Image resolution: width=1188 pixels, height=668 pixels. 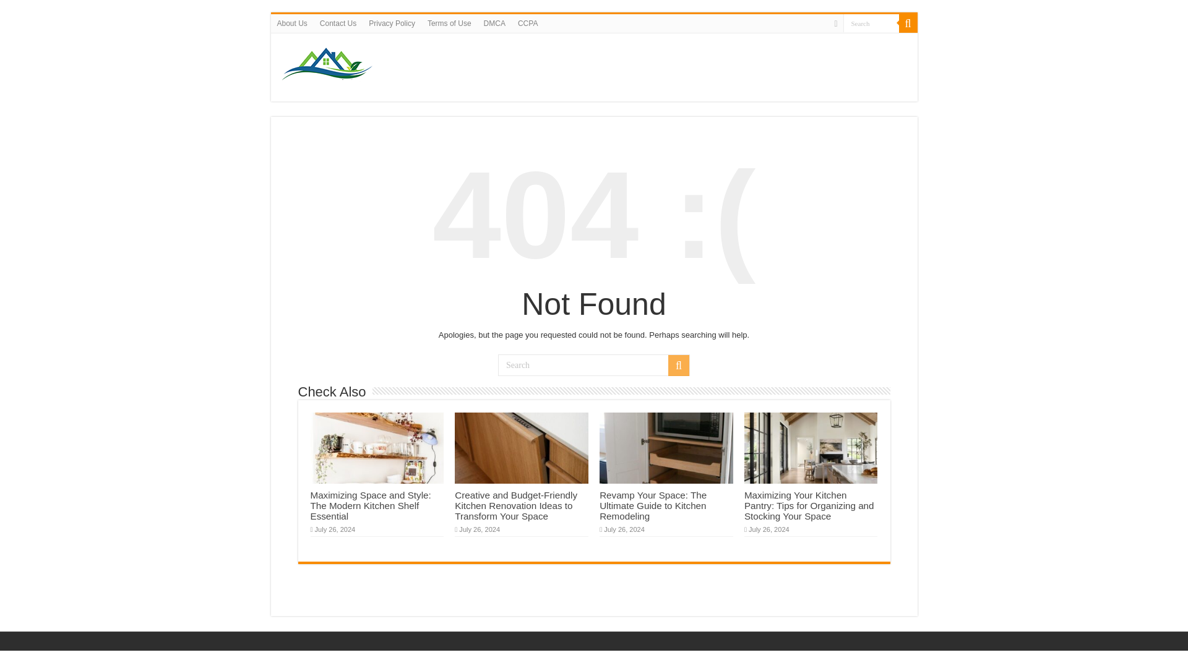 I want to click on Decorationg, so click(x=329, y=64).